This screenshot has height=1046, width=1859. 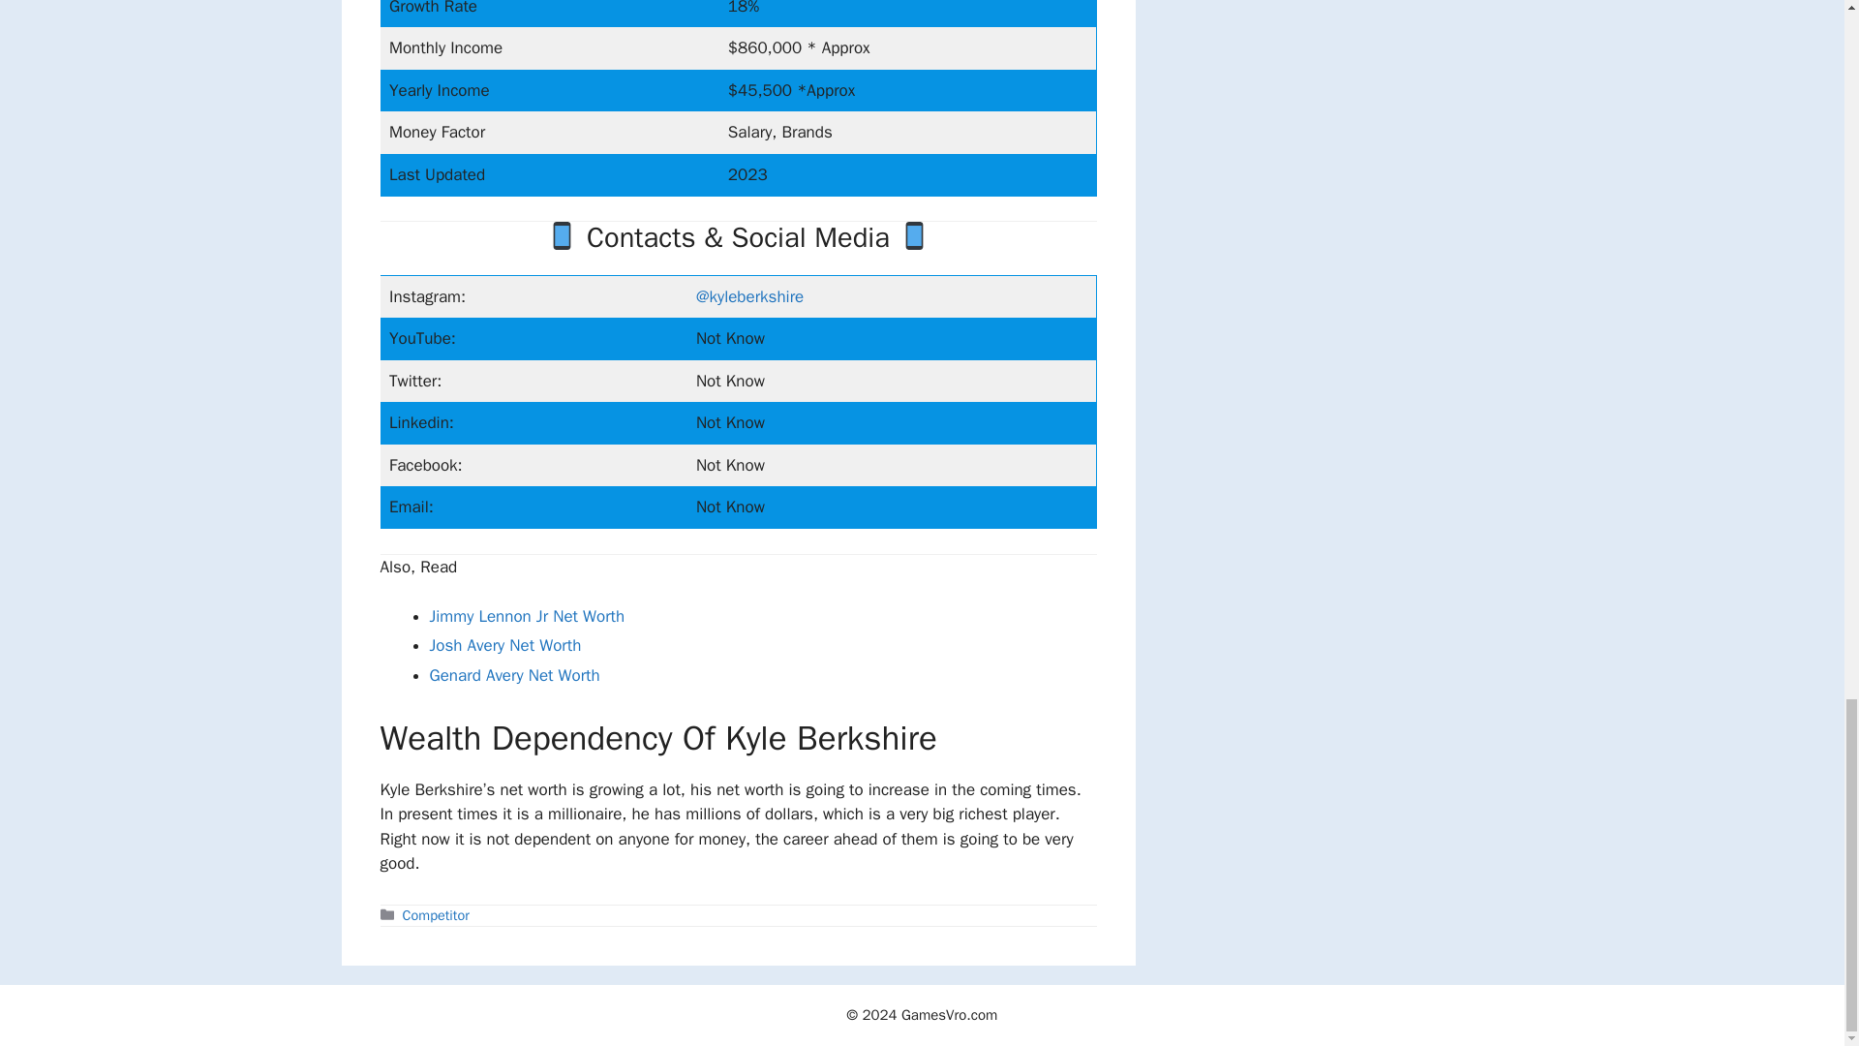 What do you see at coordinates (505, 645) in the screenshot?
I see `Josh Avery Net Worth` at bounding box center [505, 645].